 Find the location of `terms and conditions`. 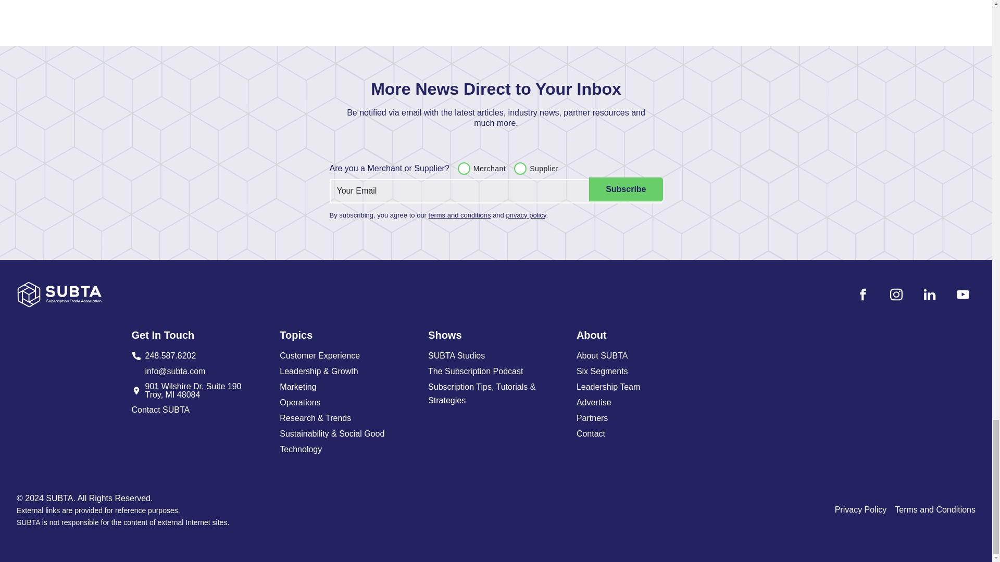

terms and conditions is located at coordinates (199, 390).